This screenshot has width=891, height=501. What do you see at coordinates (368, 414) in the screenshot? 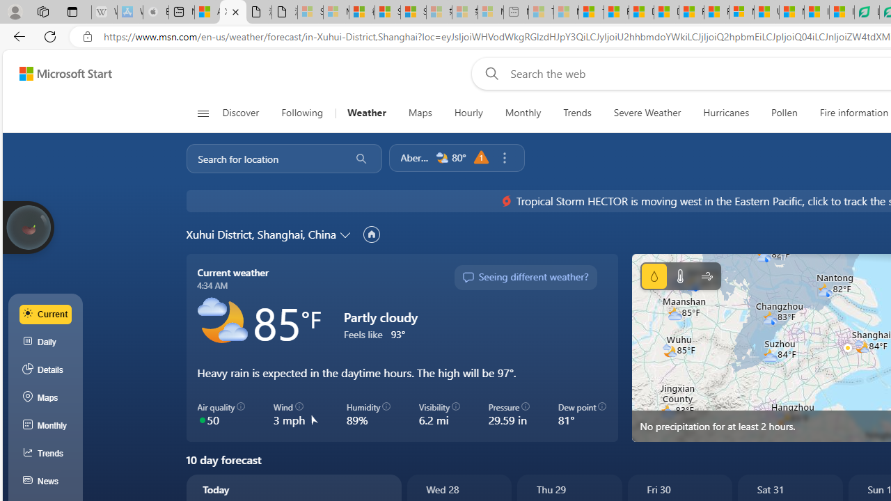
I see `Humidity 89%` at bounding box center [368, 414].